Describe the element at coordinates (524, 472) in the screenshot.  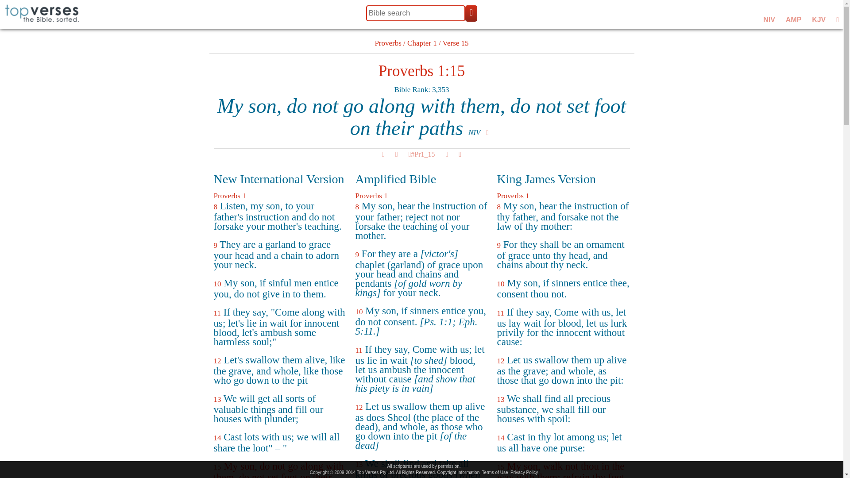
I see `Privacy Policy` at that location.